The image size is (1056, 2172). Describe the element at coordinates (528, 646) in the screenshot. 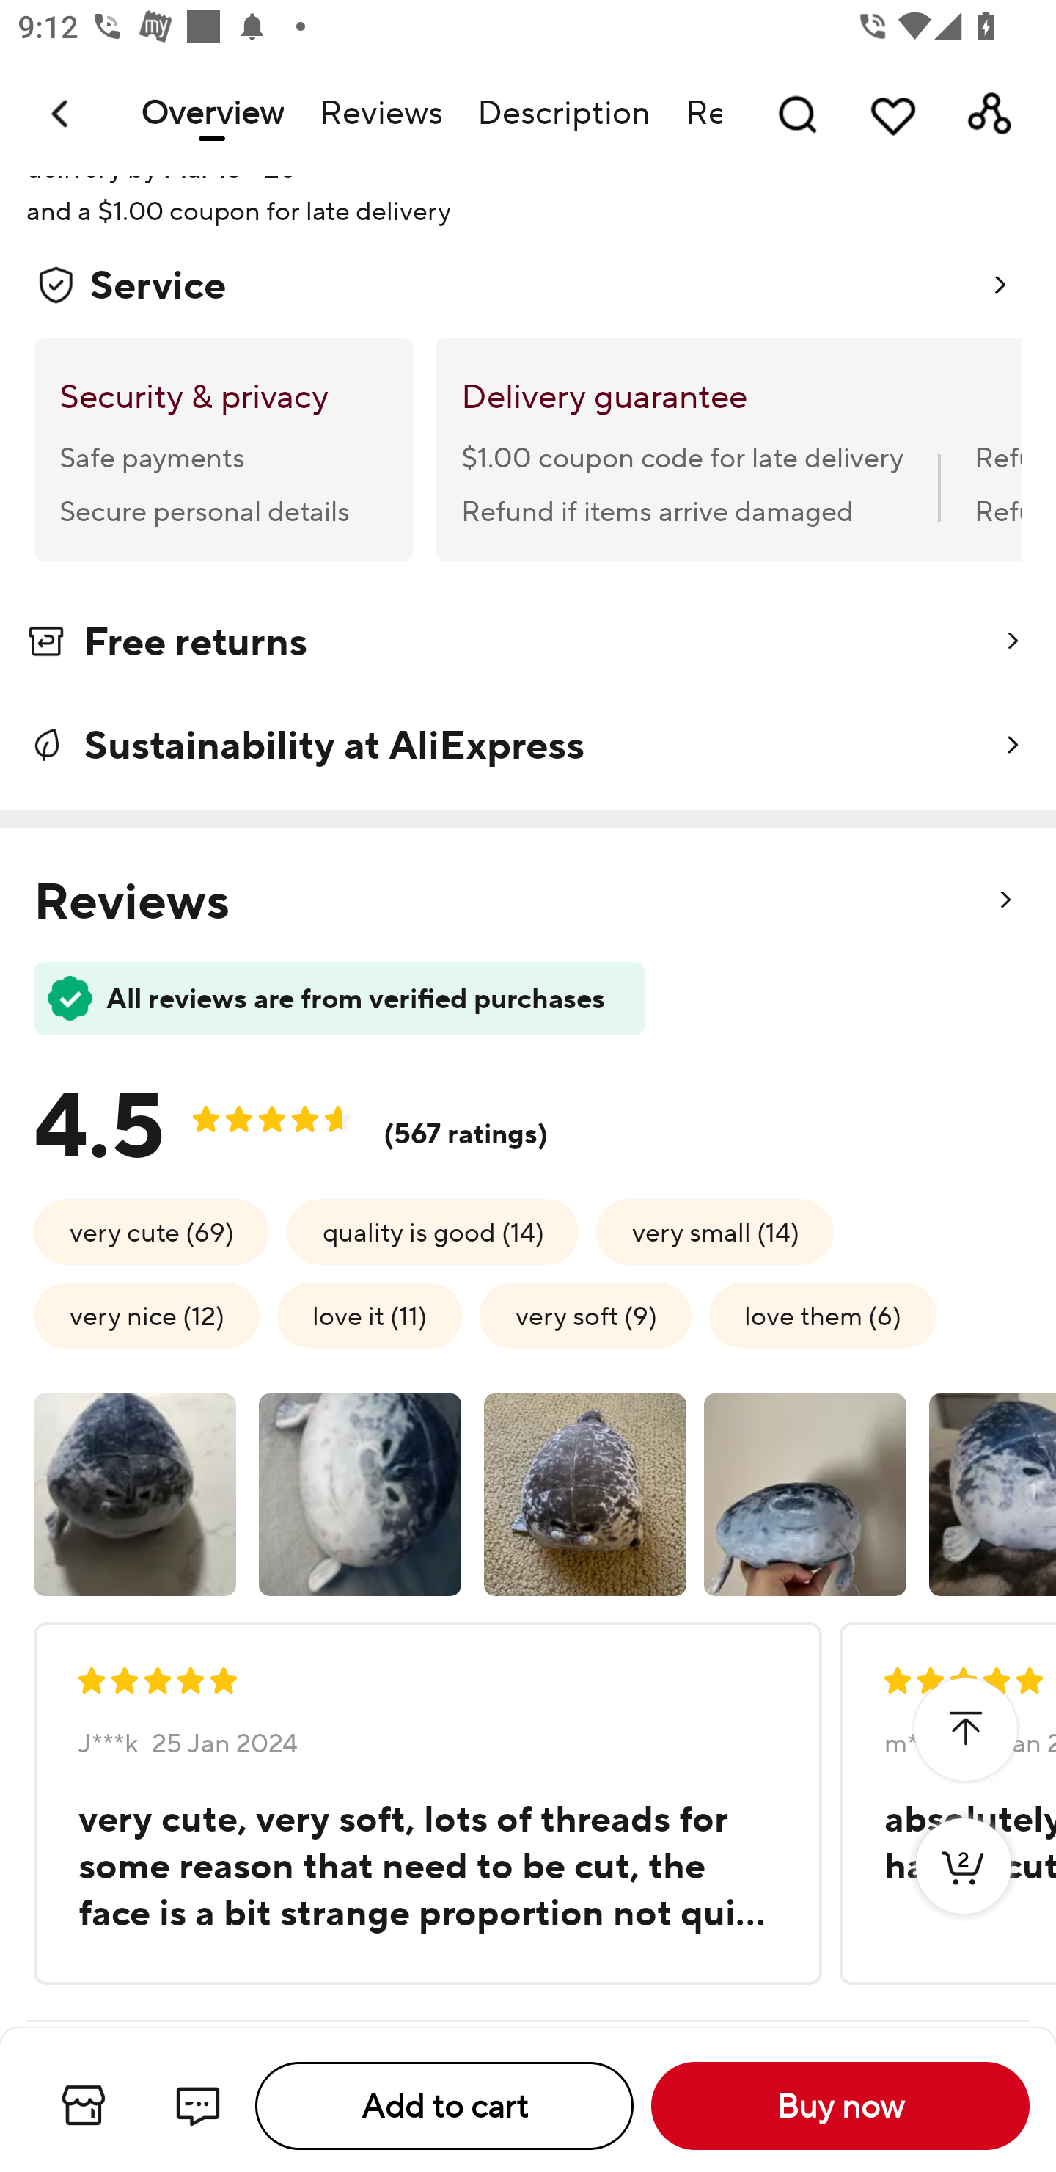

I see `Free returns ` at that location.